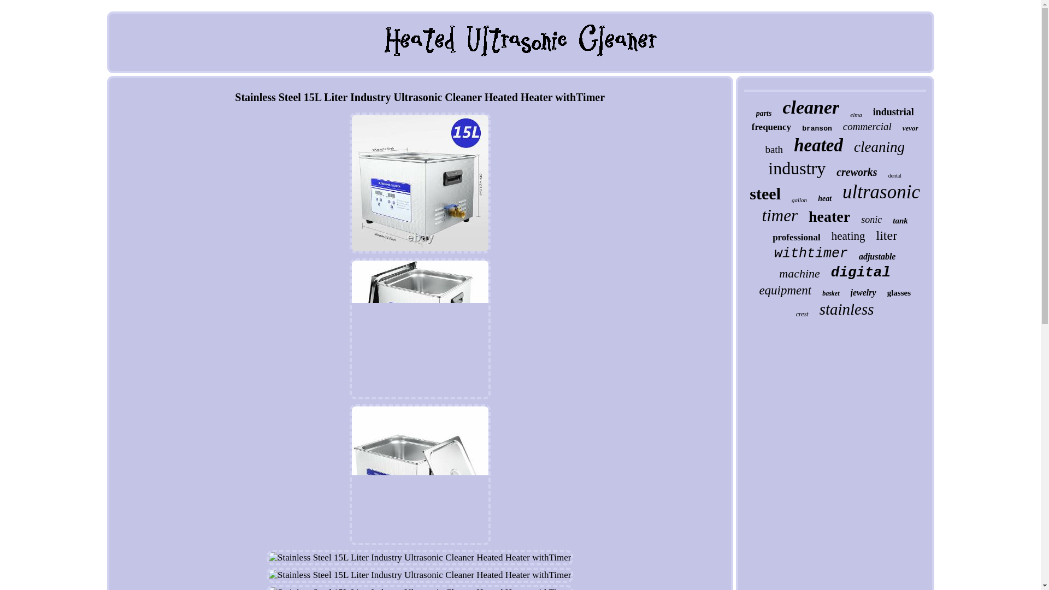 The height and width of the screenshot is (590, 1049). What do you see at coordinates (774, 150) in the screenshot?
I see `bath` at bounding box center [774, 150].